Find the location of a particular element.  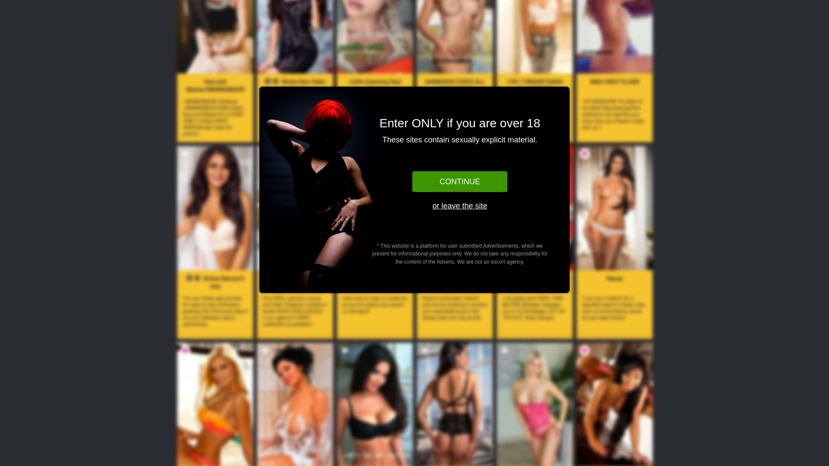

Rose is located at coordinates (215, 249).